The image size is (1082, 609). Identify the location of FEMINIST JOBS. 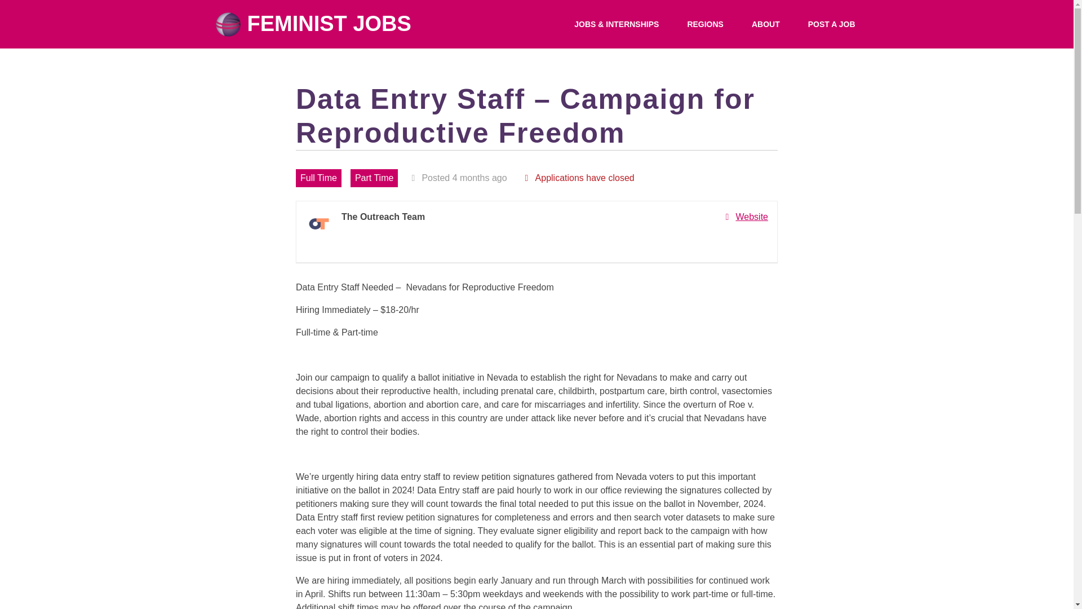
(313, 24).